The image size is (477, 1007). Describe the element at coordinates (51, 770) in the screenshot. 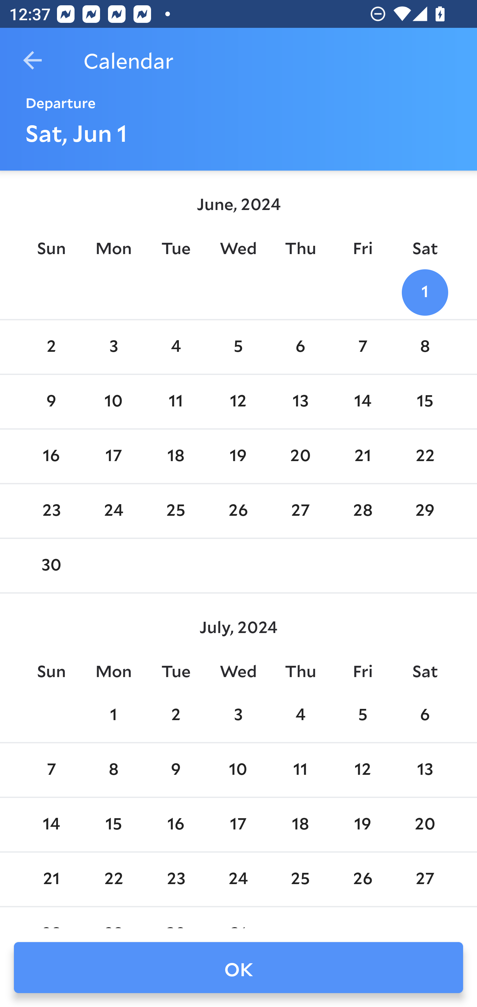

I see `7` at that location.